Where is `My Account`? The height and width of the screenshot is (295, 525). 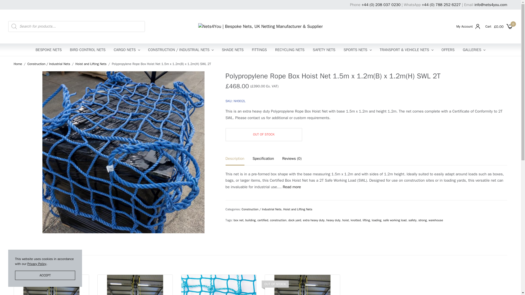
My Account is located at coordinates (468, 26).